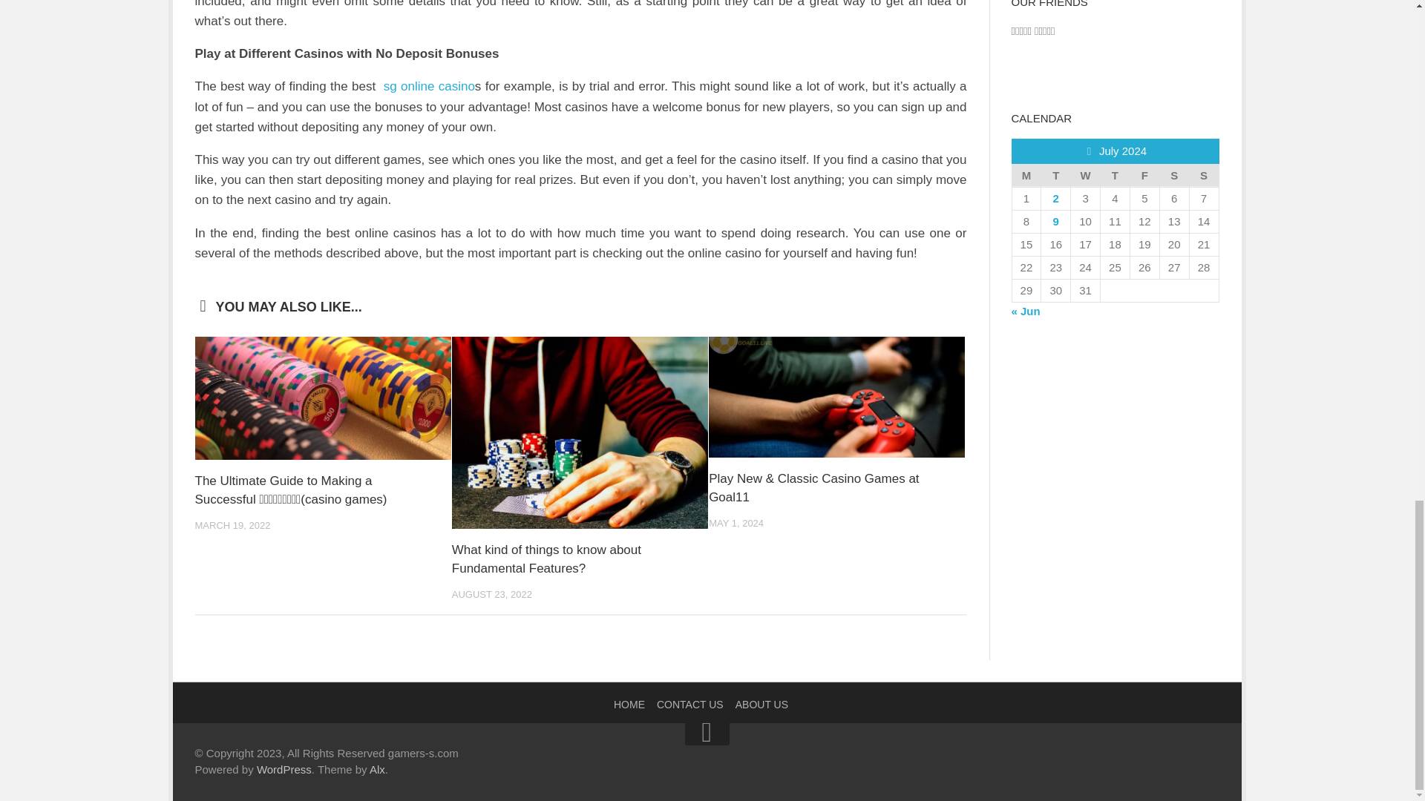 Image resolution: width=1425 pixels, height=801 pixels. What do you see at coordinates (1026, 175) in the screenshot?
I see `Monday` at bounding box center [1026, 175].